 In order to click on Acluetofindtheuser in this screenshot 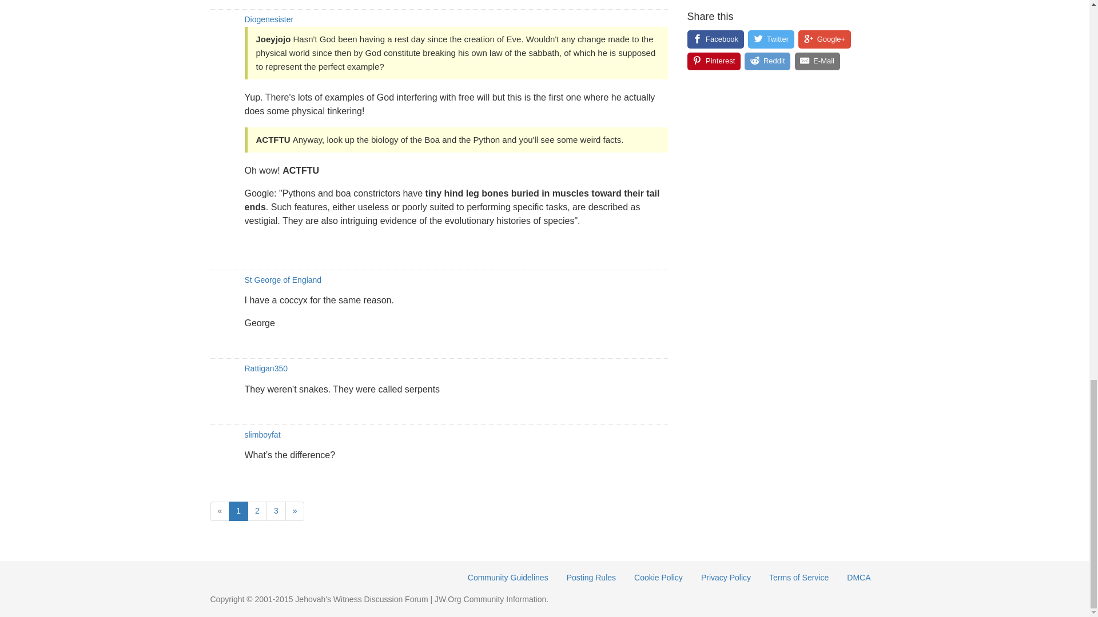, I will do `click(228, 1)`.